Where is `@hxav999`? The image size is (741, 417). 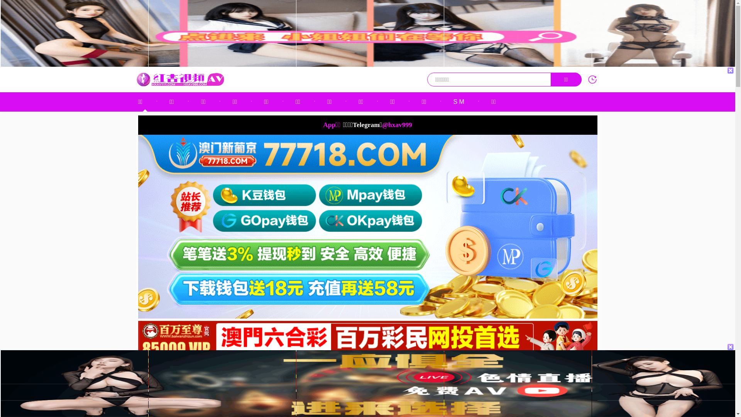
@hxav999 is located at coordinates (397, 125).